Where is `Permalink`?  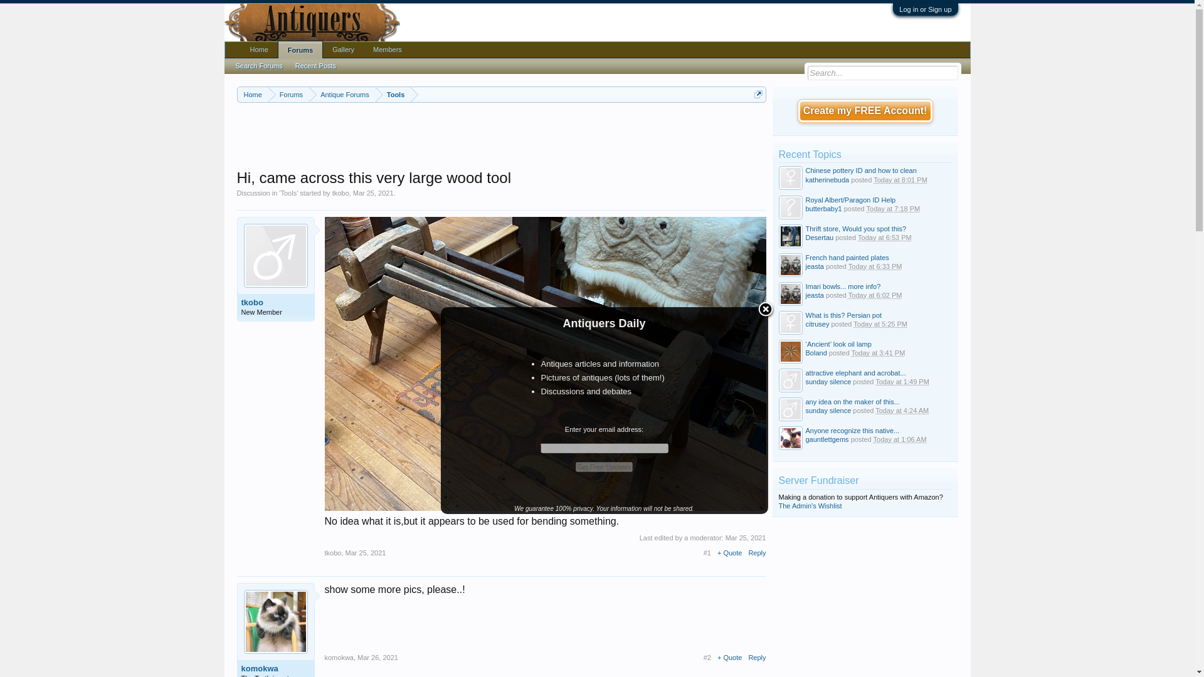 Permalink is located at coordinates (366, 552).